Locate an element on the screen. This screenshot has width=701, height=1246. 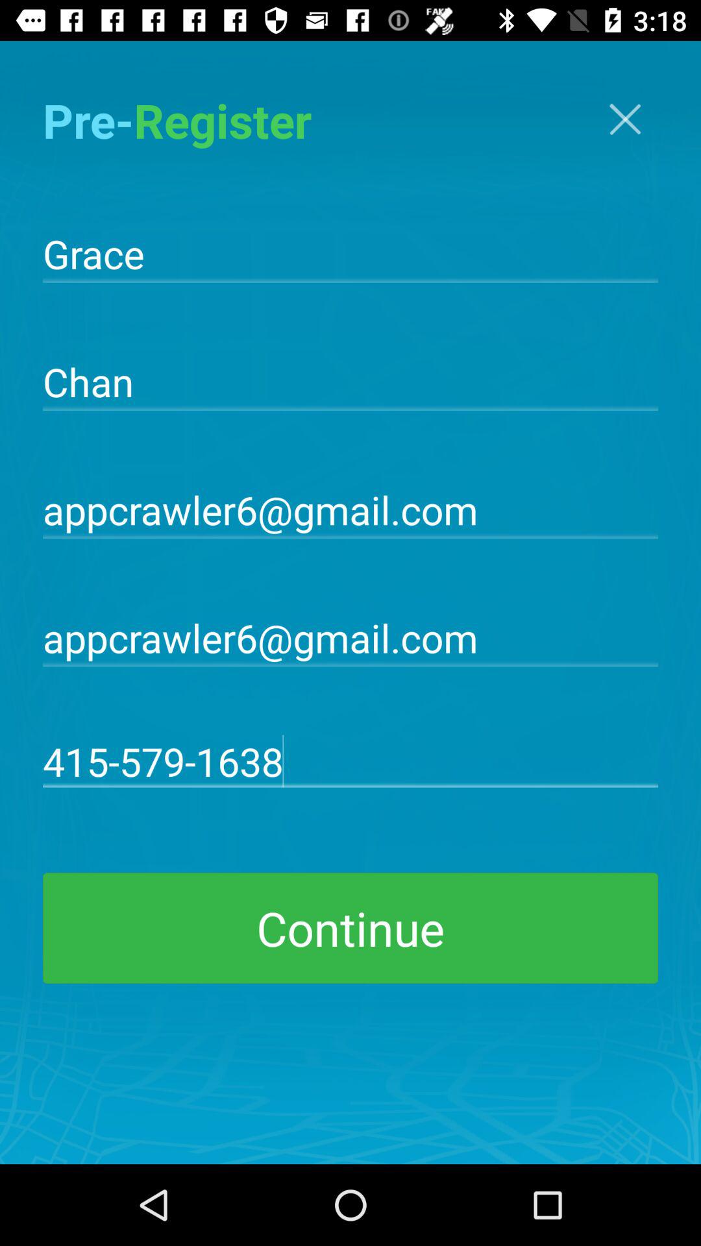
click item below pre-register is located at coordinates (350, 252).